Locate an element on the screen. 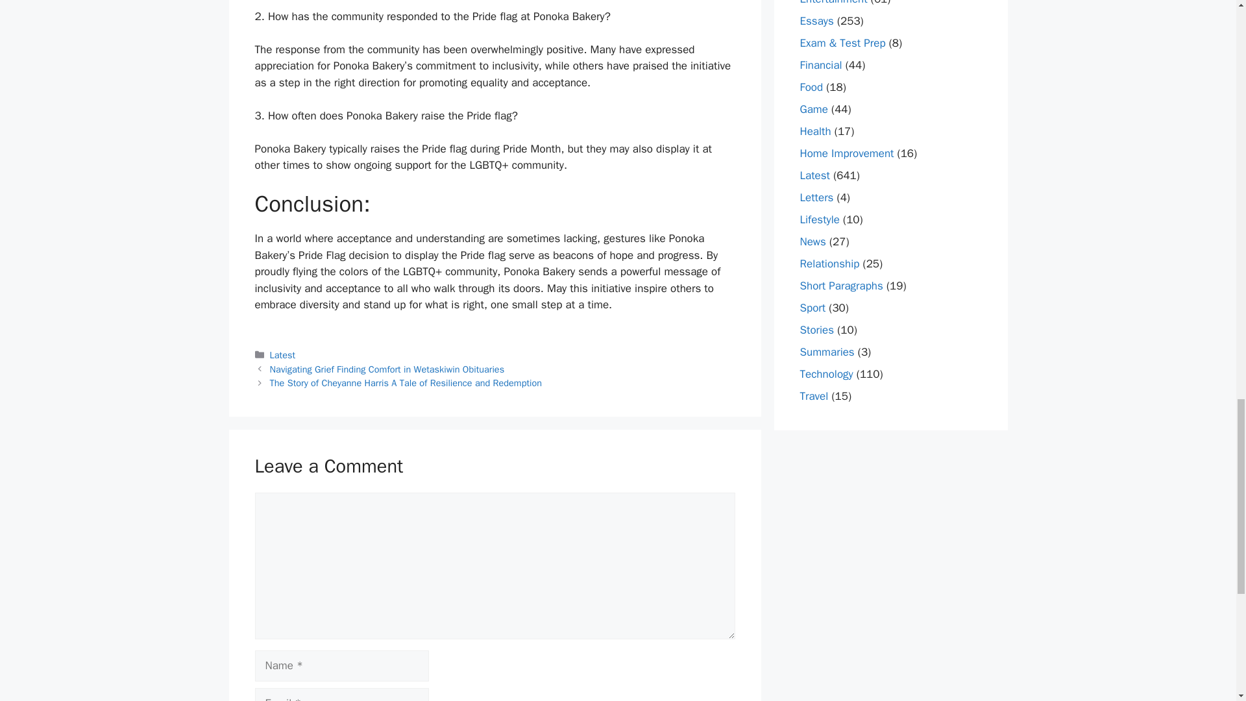 The image size is (1246, 701). Entertainment is located at coordinates (833, 3).